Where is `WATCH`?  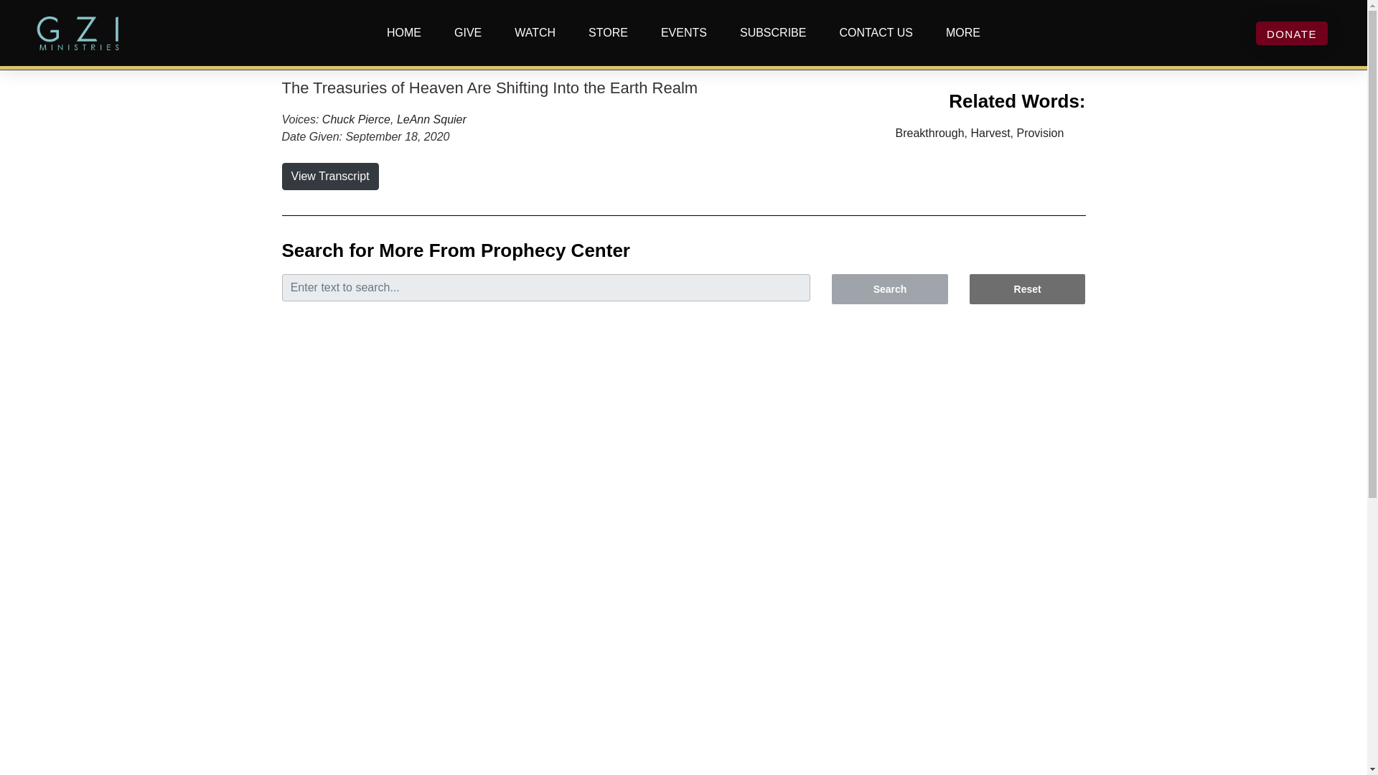 WATCH is located at coordinates (535, 33).